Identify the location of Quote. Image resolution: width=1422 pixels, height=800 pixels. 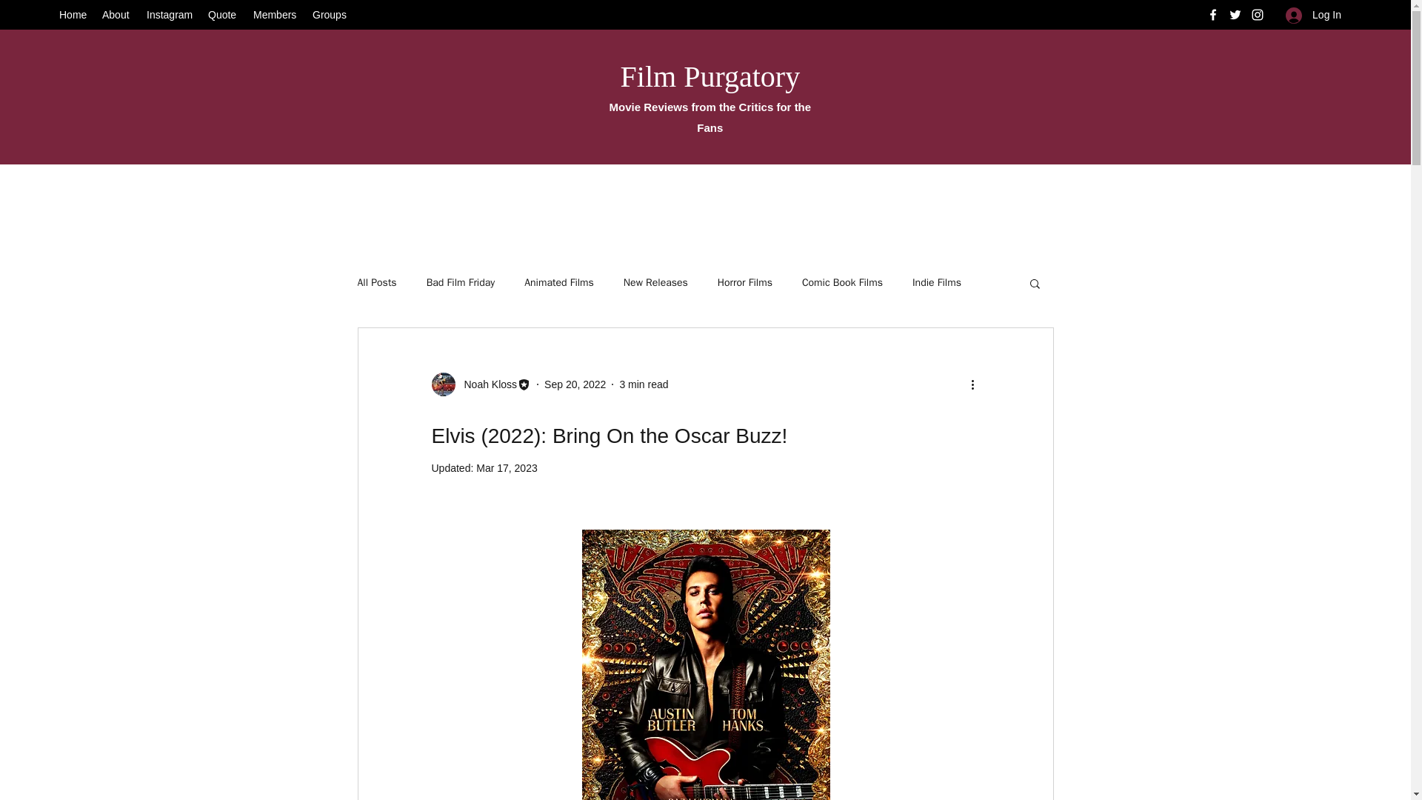
(223, 15).